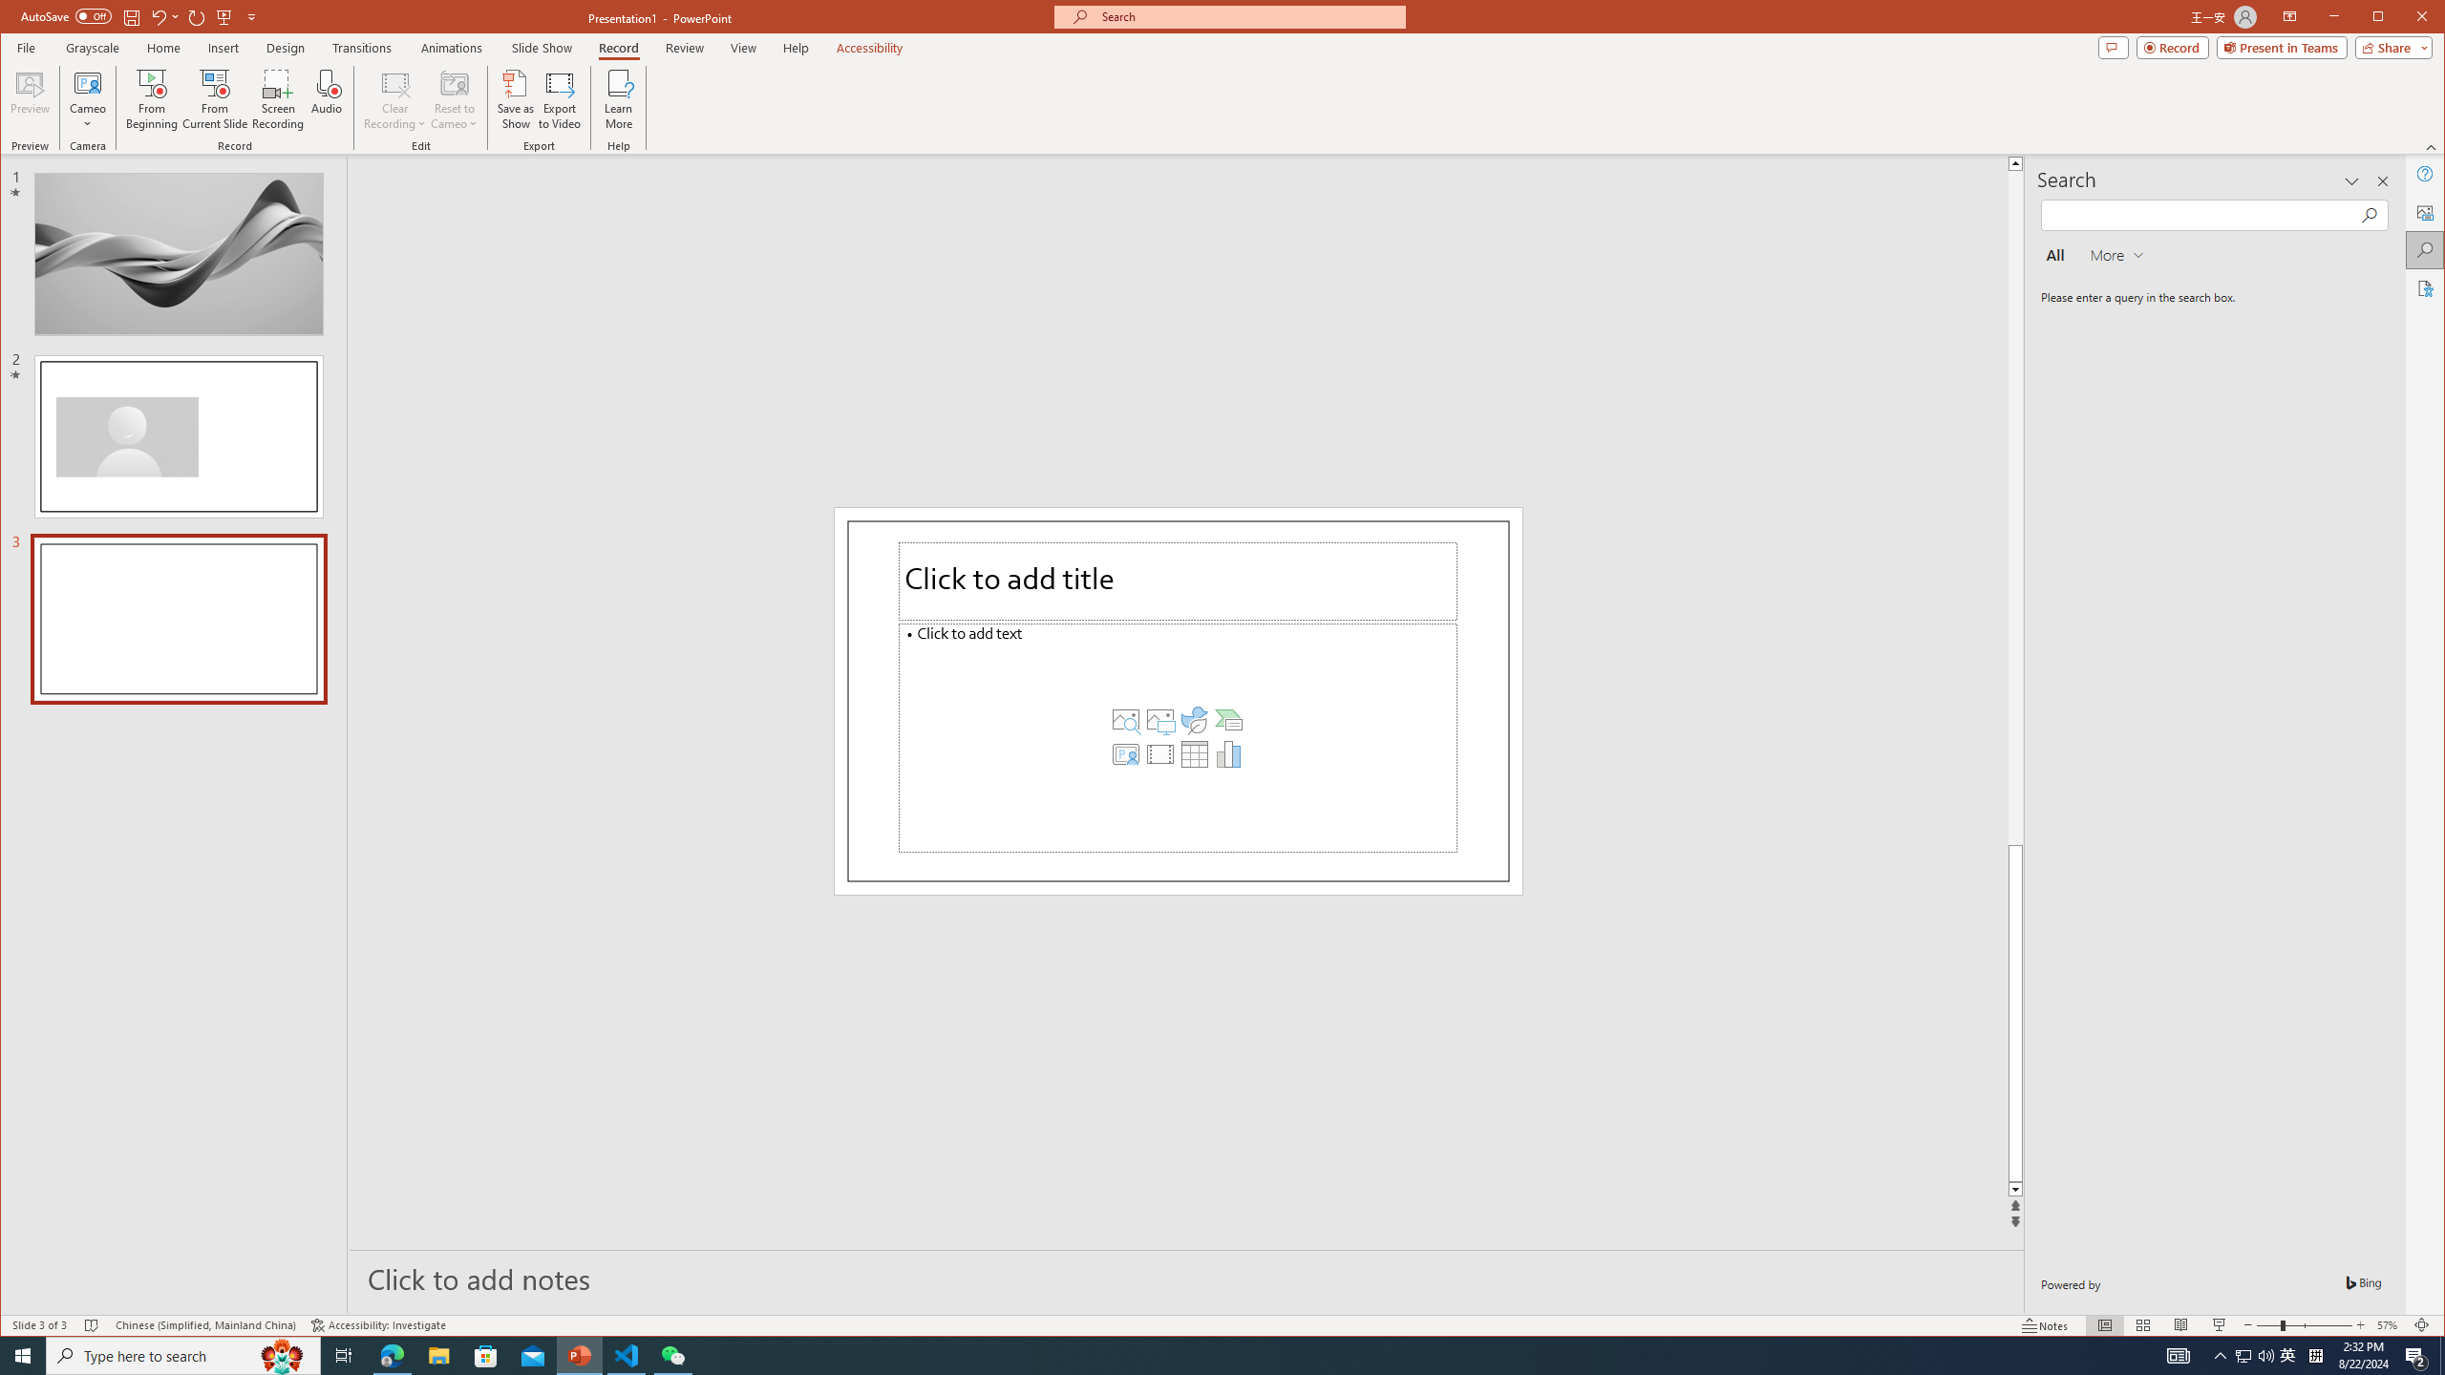  What do you see at coordinates (1125, 720) in the screenshot?
I see `Stock Images` at bounding box center [1125, 720].